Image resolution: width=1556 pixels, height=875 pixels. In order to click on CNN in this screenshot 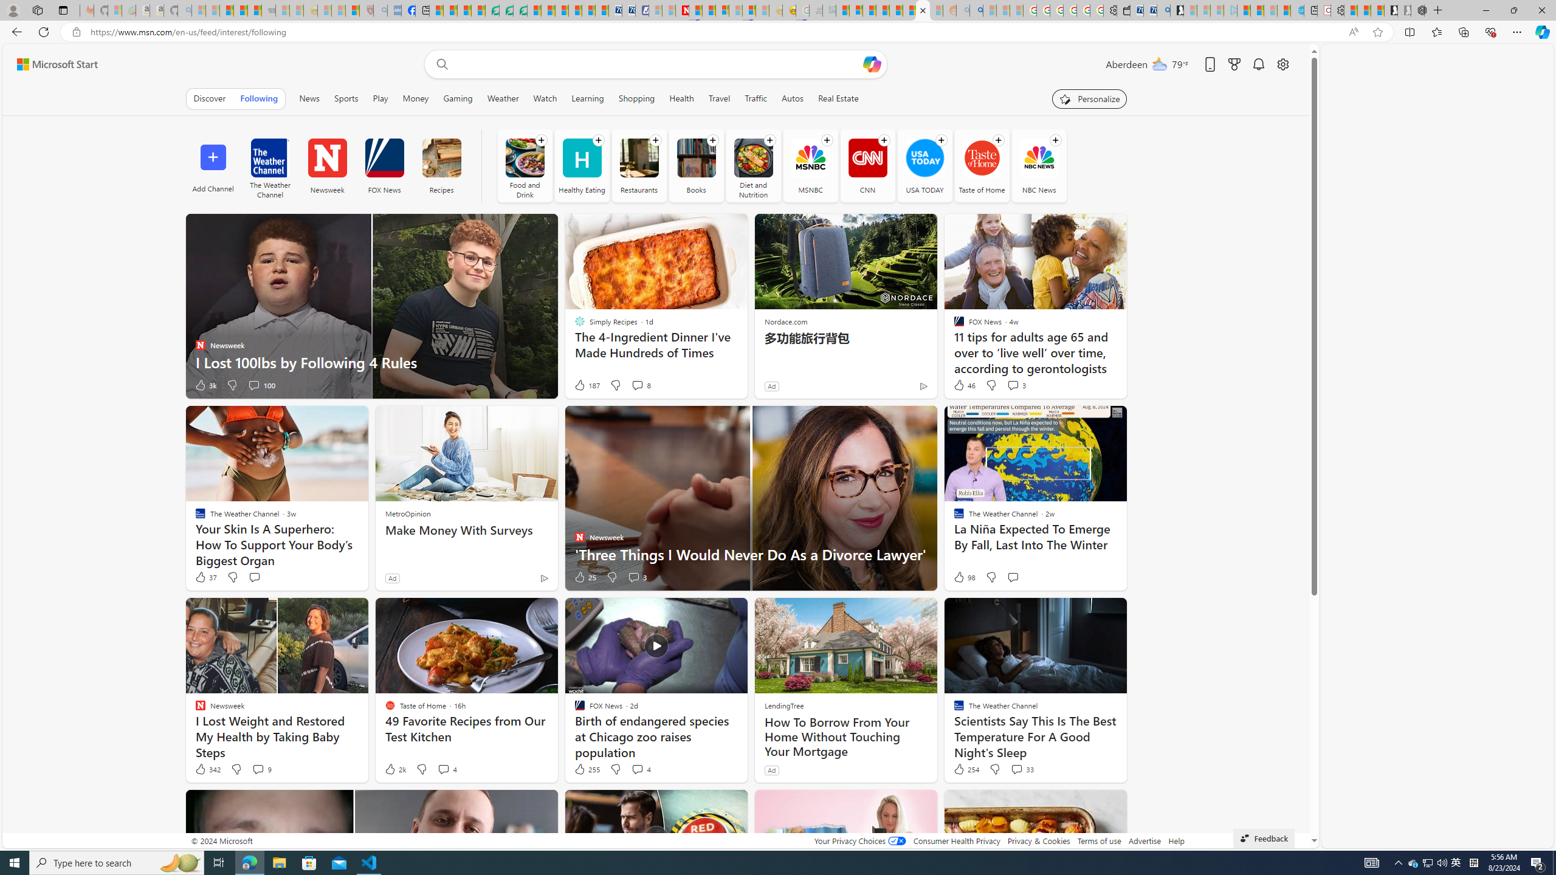, I will do `click(867, 158)`.